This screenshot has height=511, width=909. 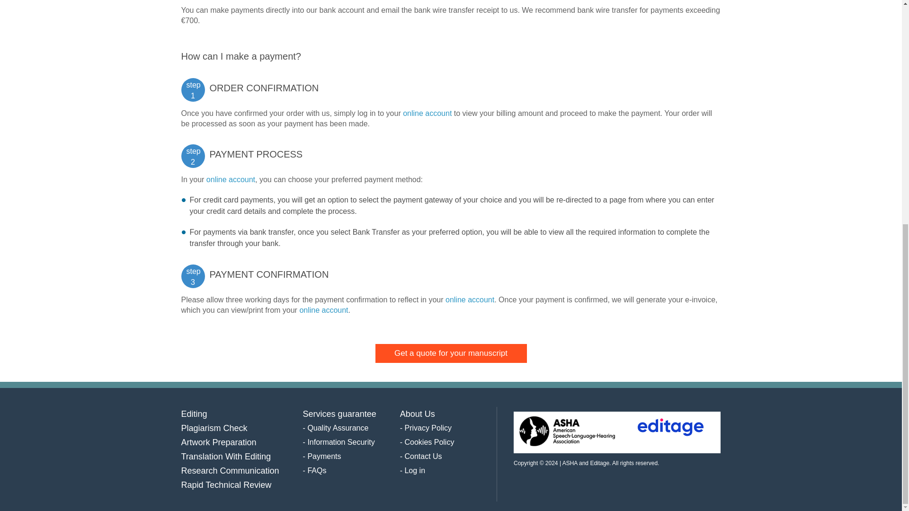 I want to click on Get a quote for your manuscript, so click(x=450, y=353).